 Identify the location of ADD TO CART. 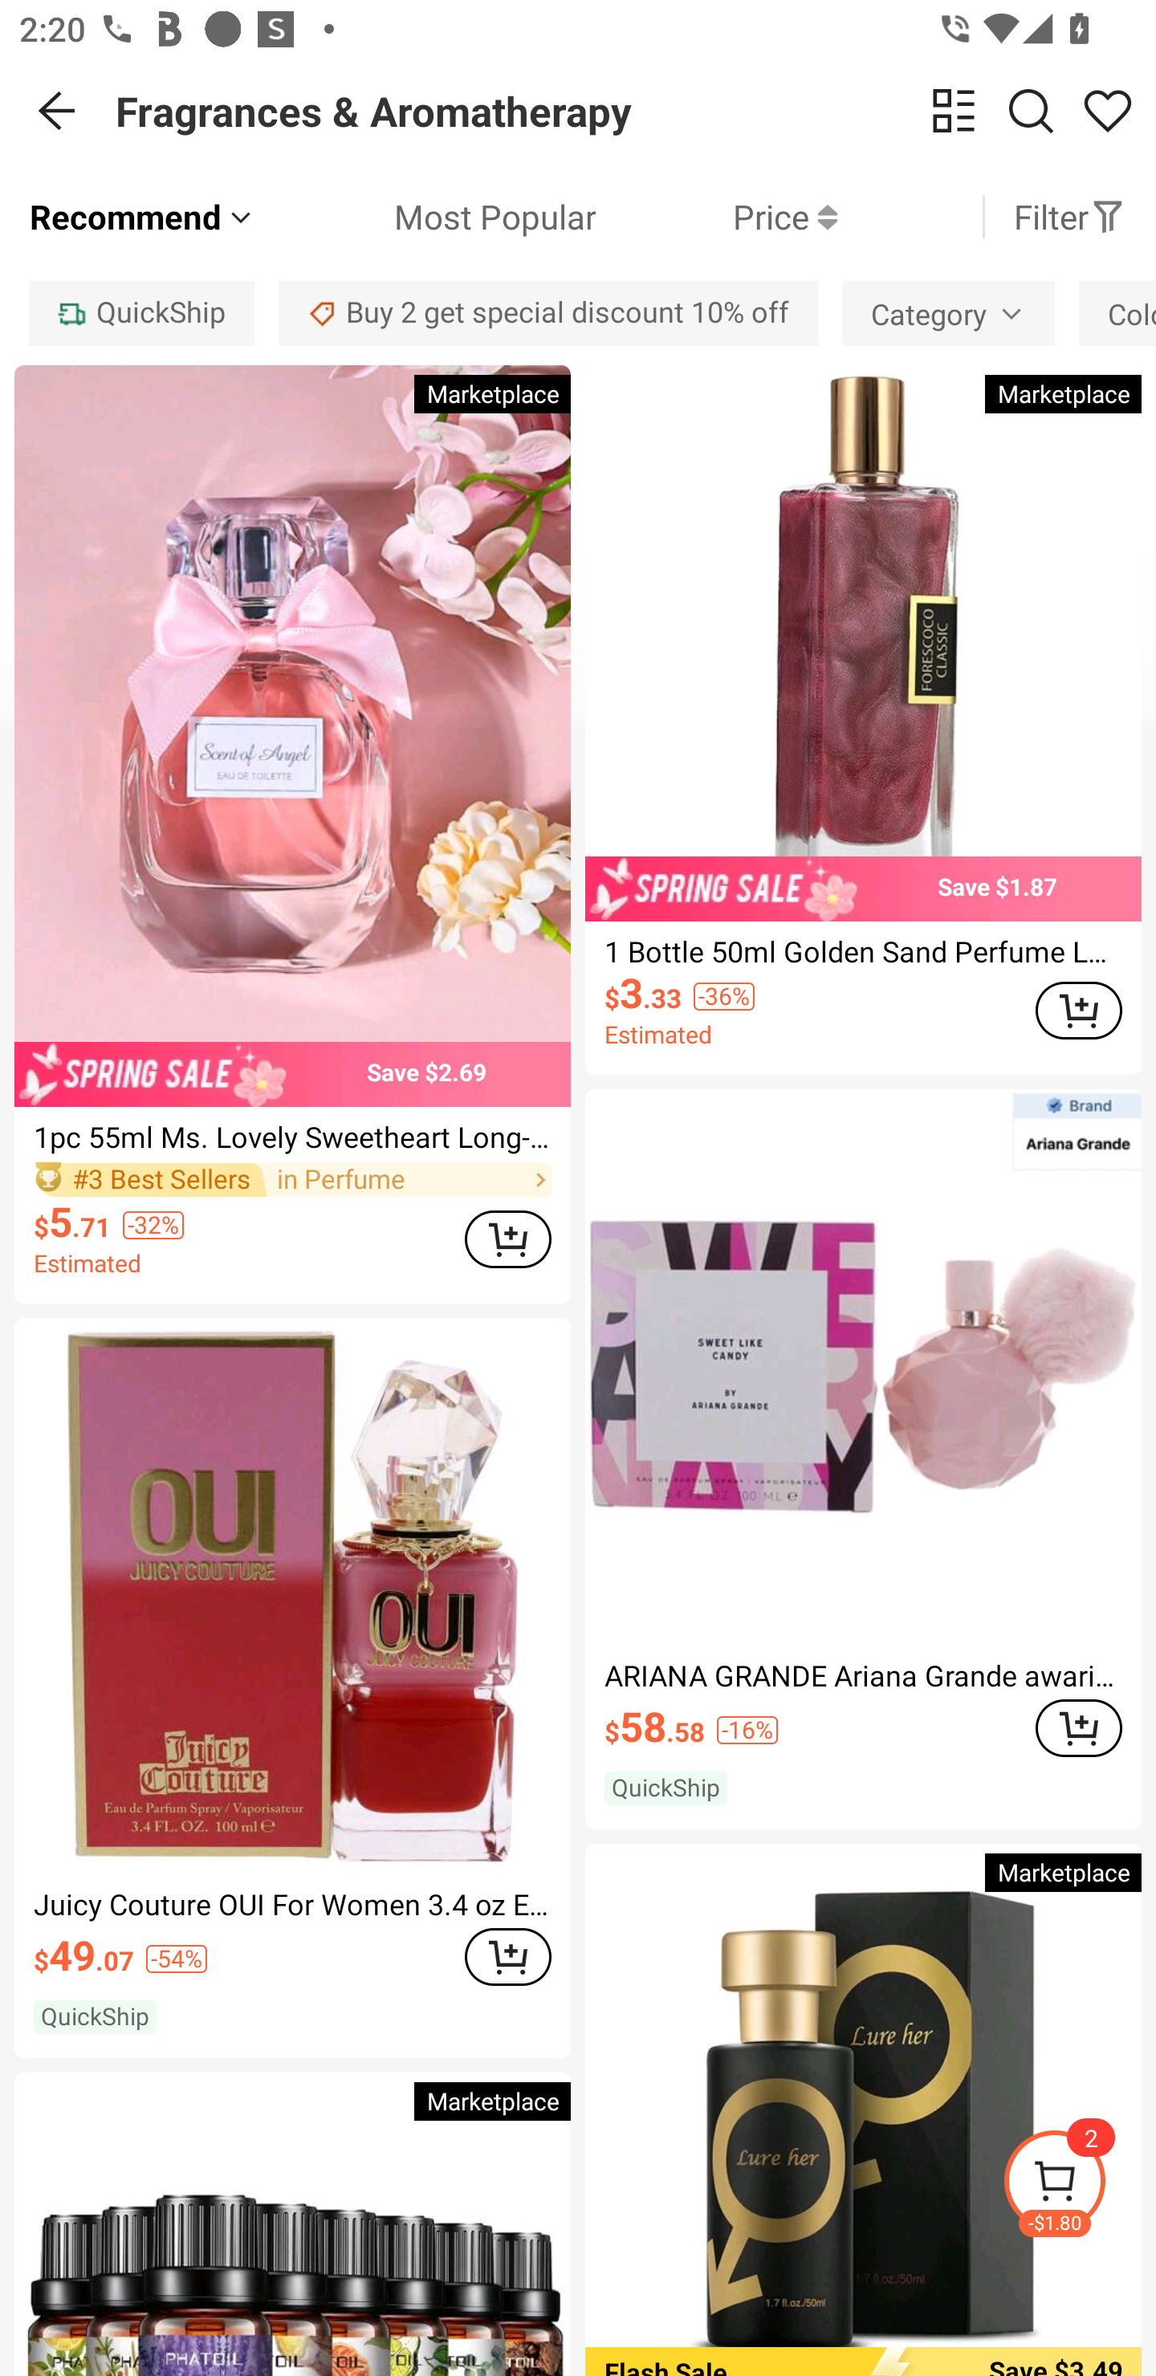
(507, 1956).